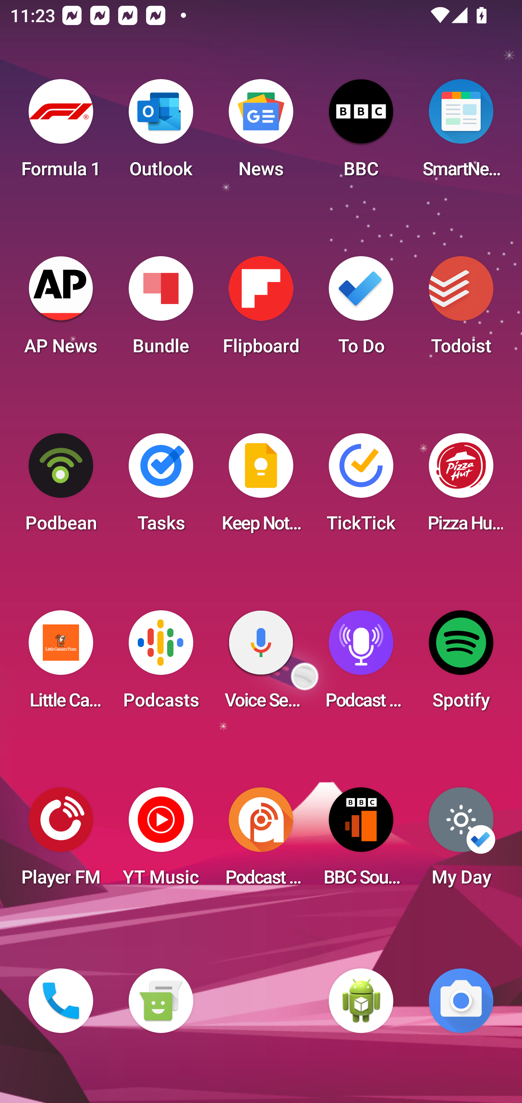 The image size is (522, 1103). What do you see at coordinates (161, 487) in the screenshot?
I see `Tasks` at bounding box center [161, 487].